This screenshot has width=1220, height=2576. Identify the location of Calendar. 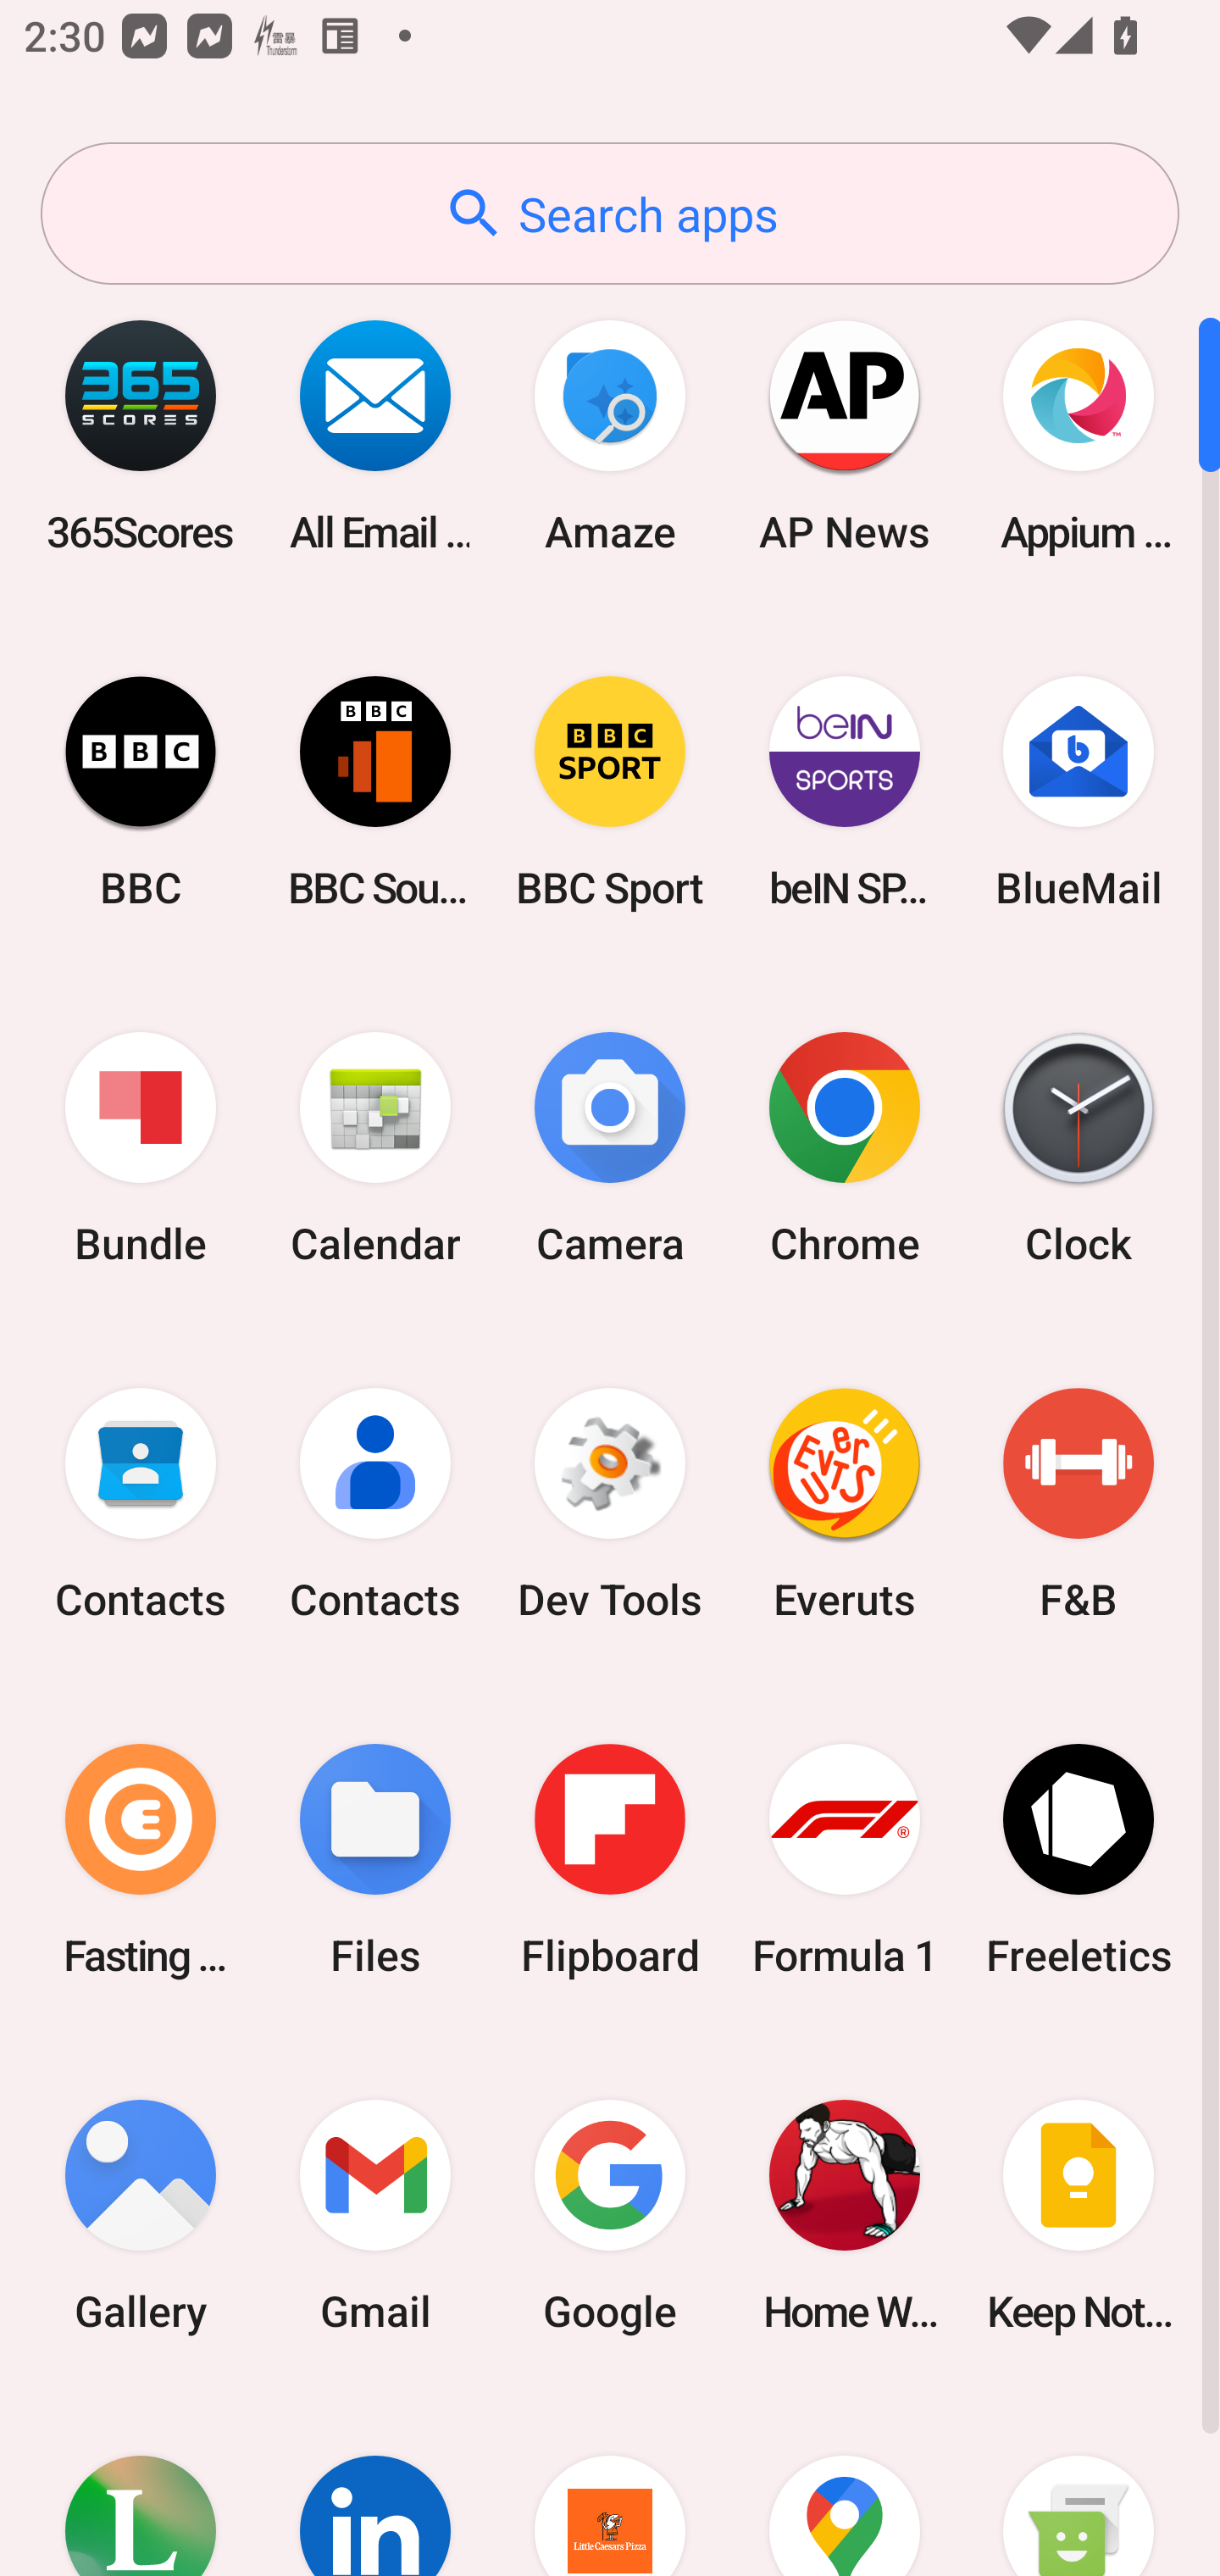
(375, 1149).